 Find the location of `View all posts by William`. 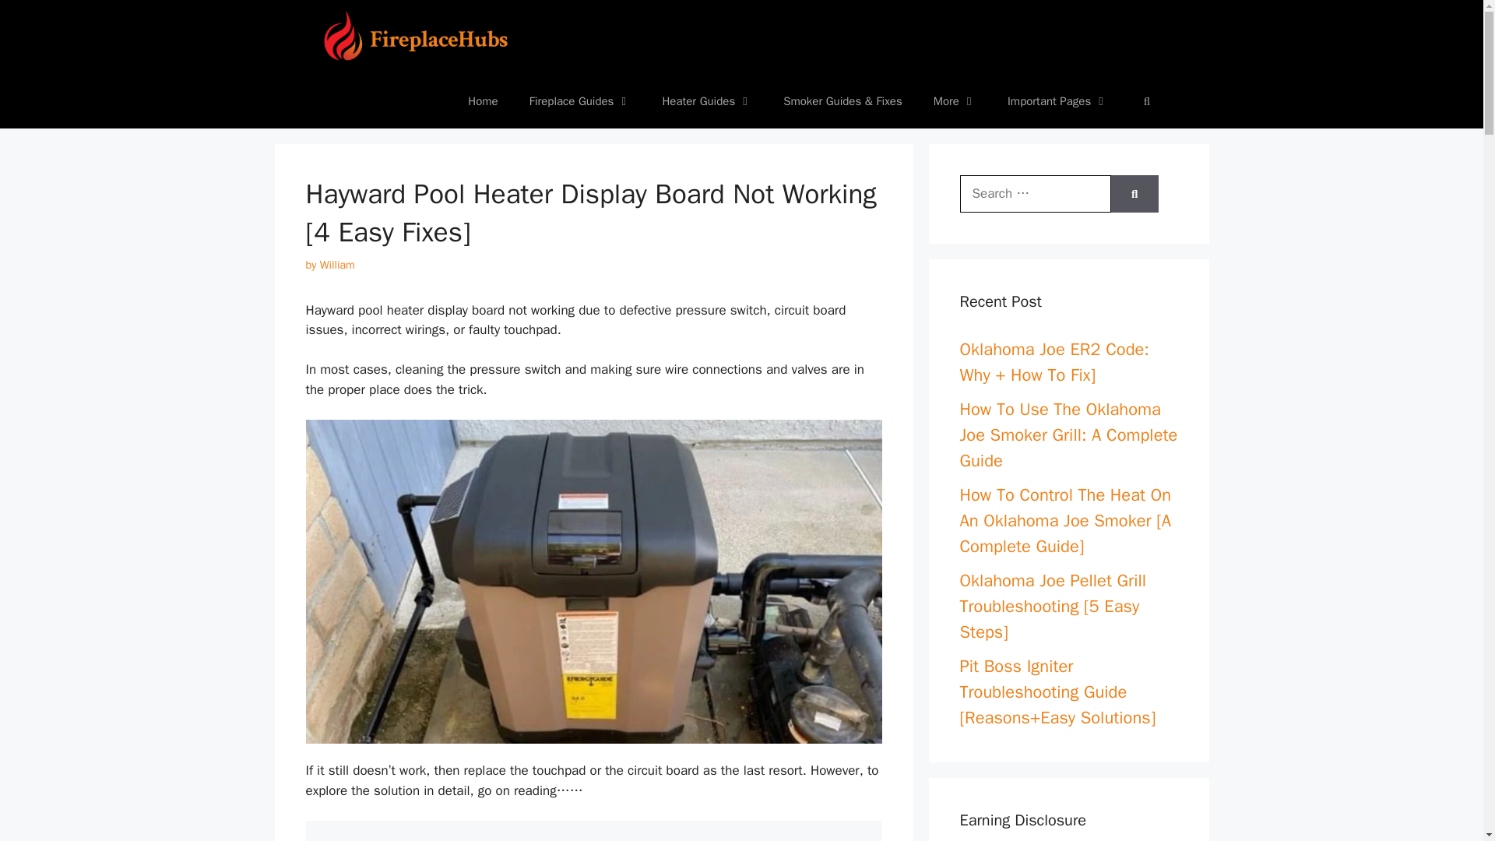

View all posts by William is located at coordinates (337, 264).